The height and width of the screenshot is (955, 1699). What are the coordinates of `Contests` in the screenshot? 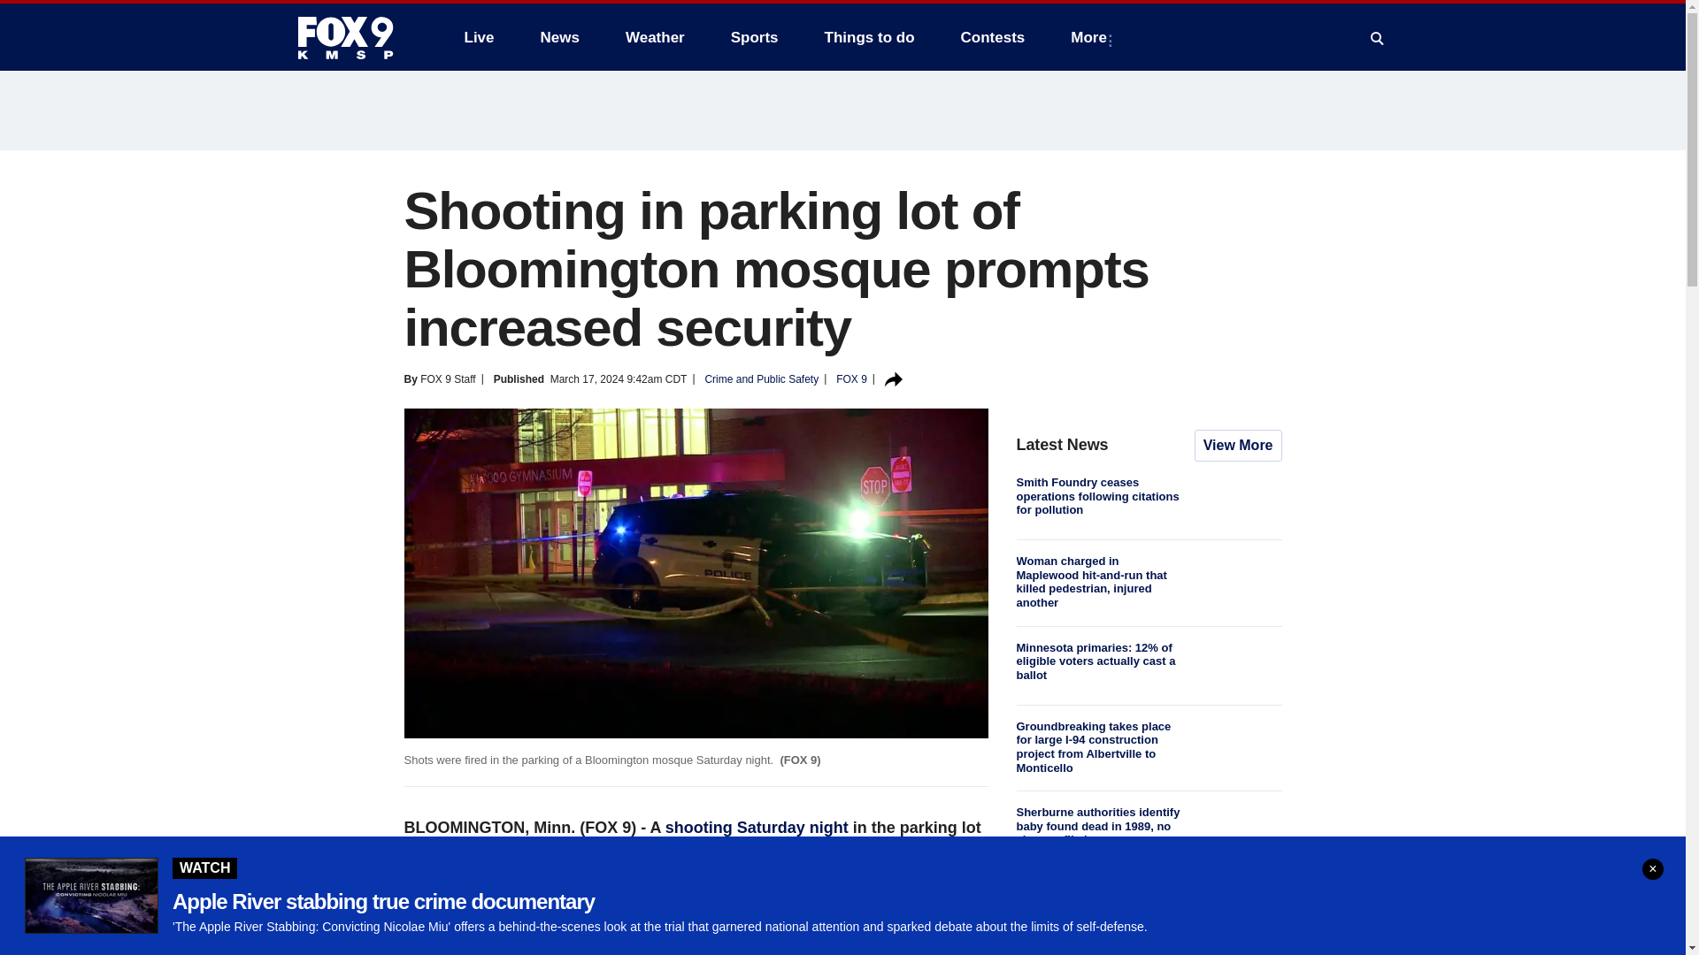 It's located at (993, 37).